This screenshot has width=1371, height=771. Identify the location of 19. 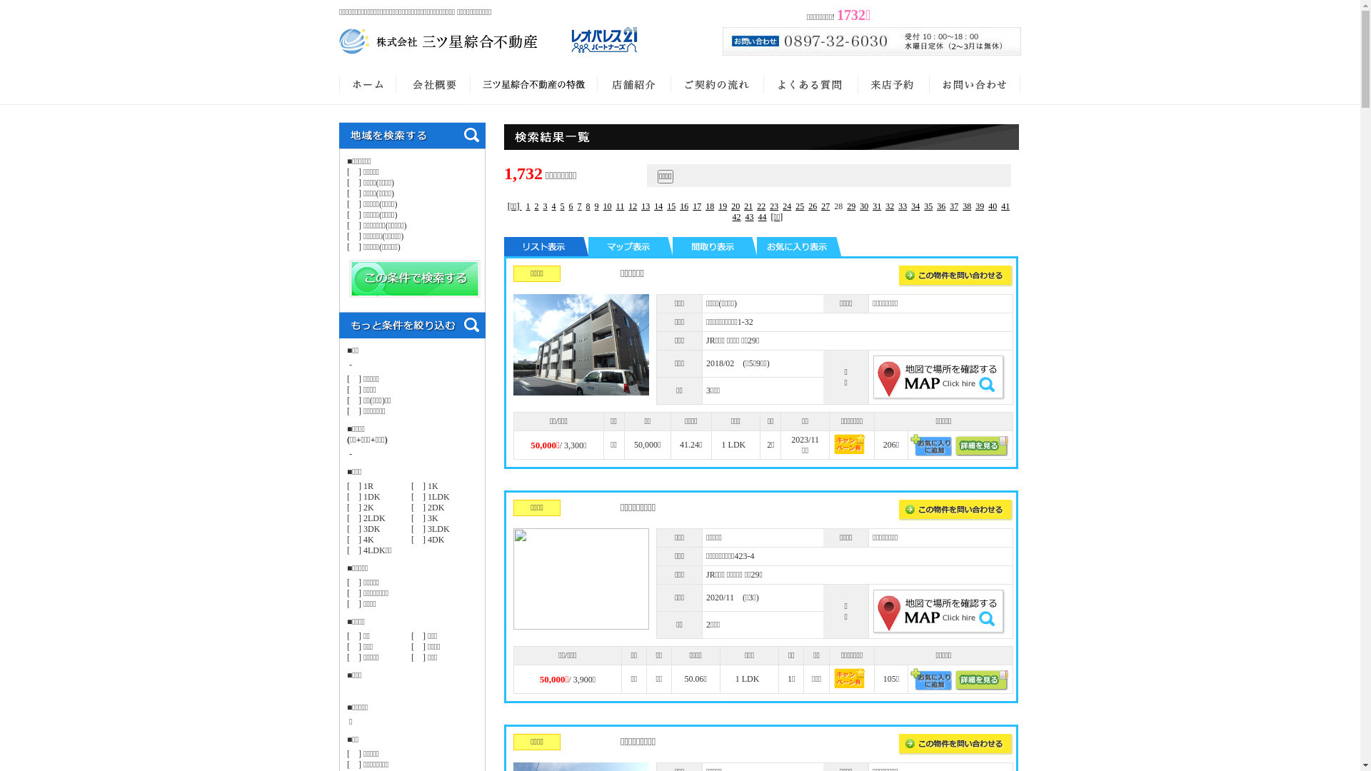
(723, 206).